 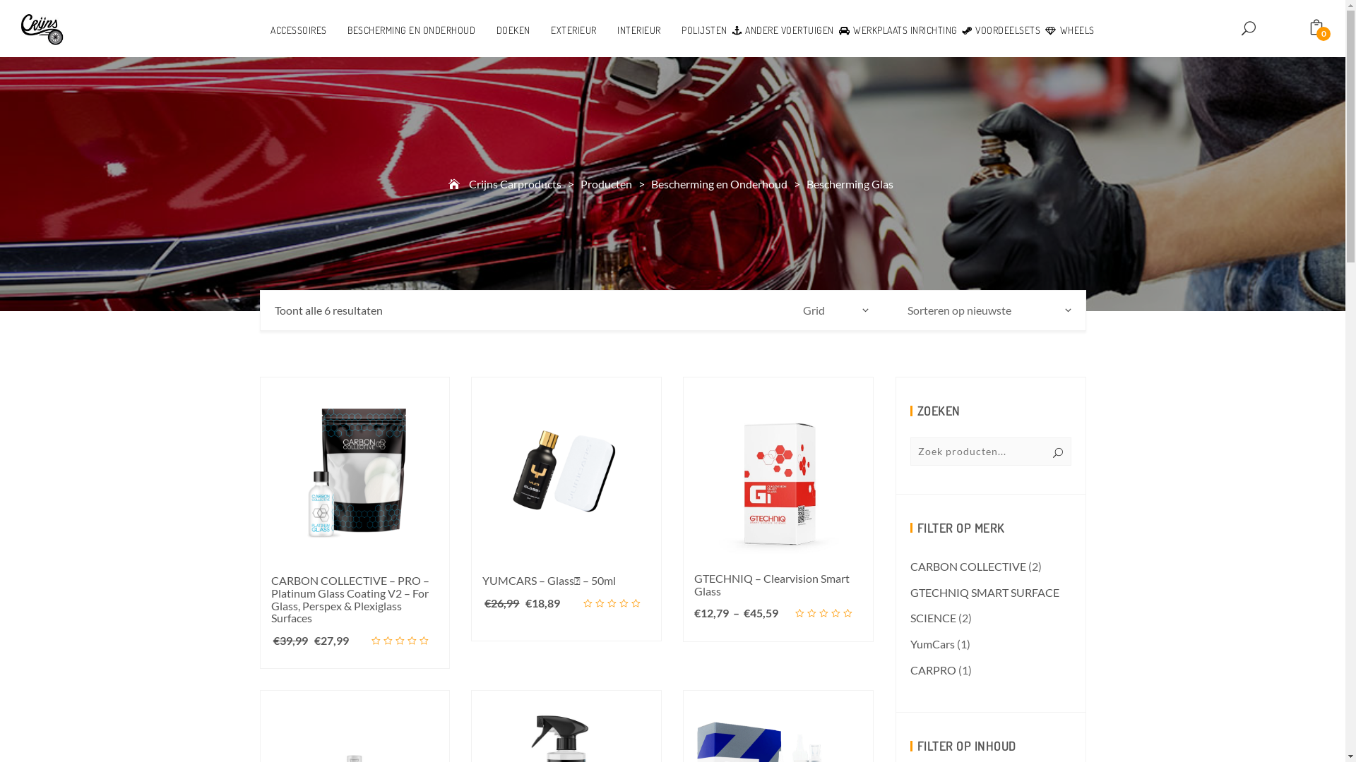 What do you see at coordinates (932, 643) in the screenshot?
I see `YumCars` at bounding box center [932, 643].